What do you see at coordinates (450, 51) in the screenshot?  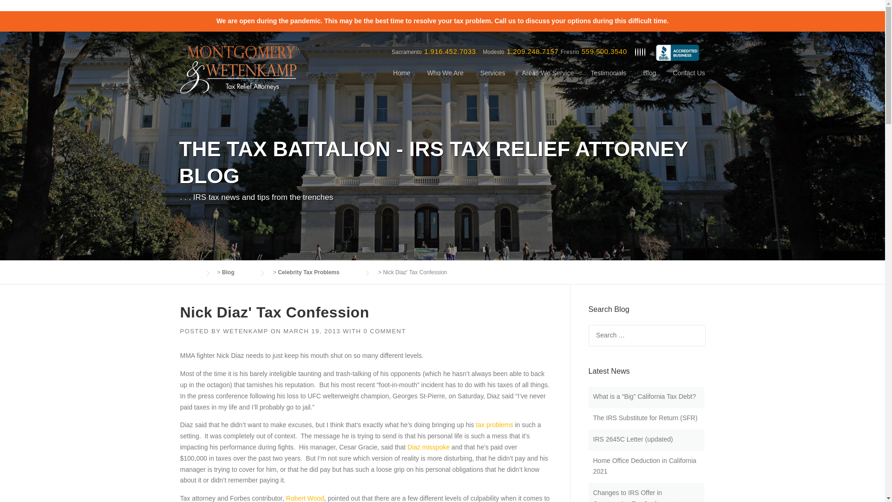 I see `1.916.452.7033` at bounding box center [450, 51].